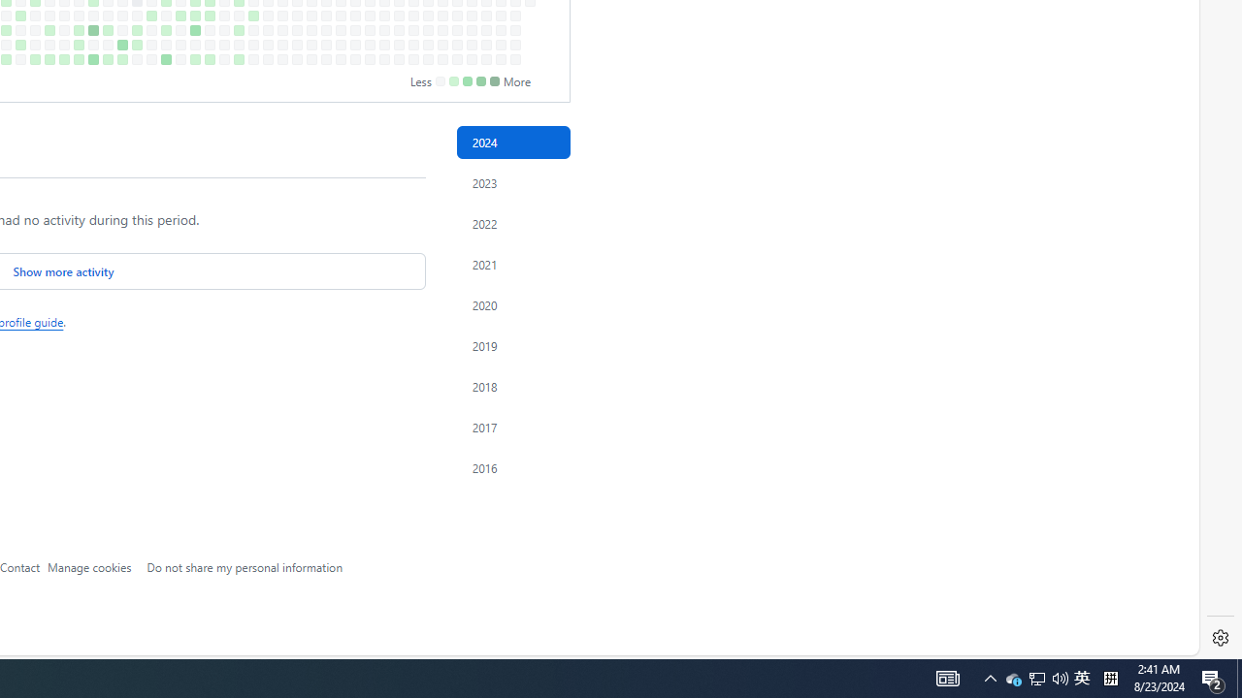 Image resolution: width=1242 pixels, height=698 pixels. What do you see at coordinates (512, 345) in the screenshot?
I see `Contribution activity in 2019` at bounding box center [512, 345].